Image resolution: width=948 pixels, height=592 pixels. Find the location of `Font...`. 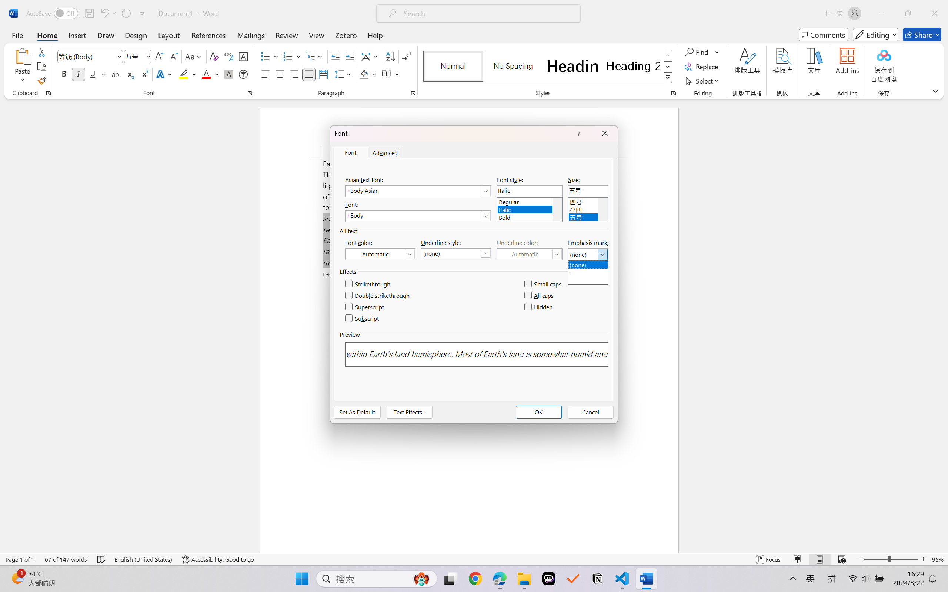

Font... is located at coordinates (250, 93).